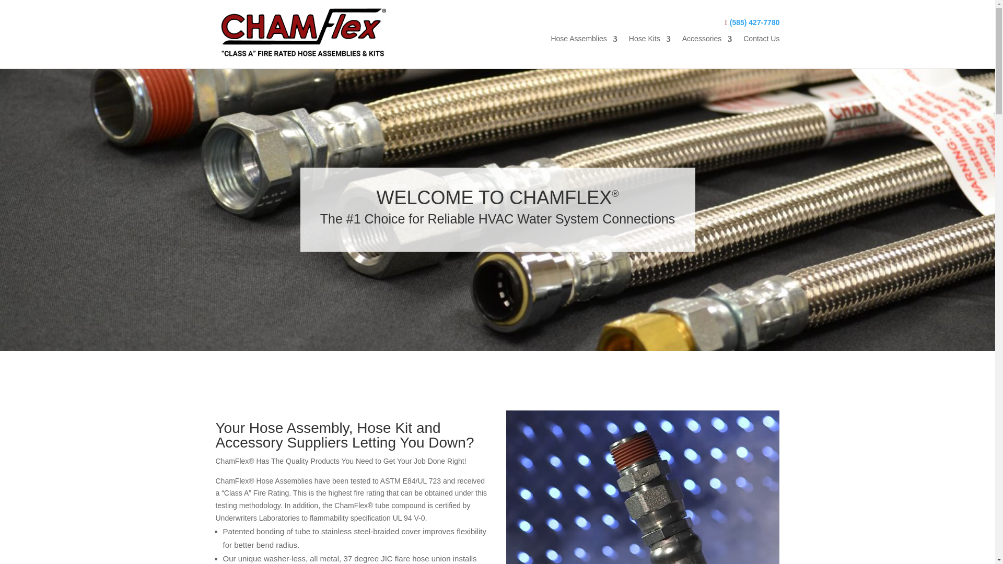 Image resolution: width=1003 pixels, height=564 pixels. I want to click on Contact Us, so click(761, 41).